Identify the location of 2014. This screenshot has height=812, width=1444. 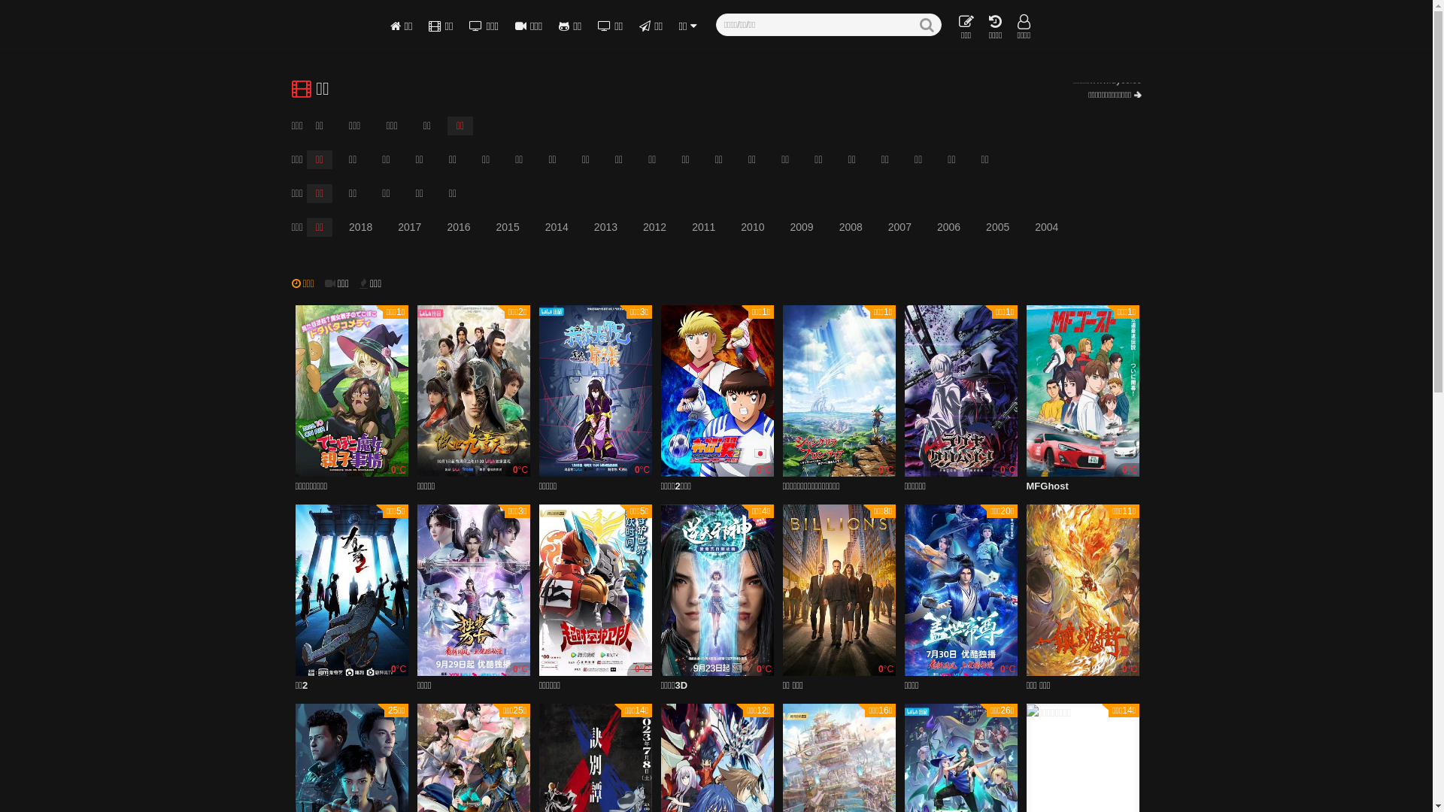
(557, 227).